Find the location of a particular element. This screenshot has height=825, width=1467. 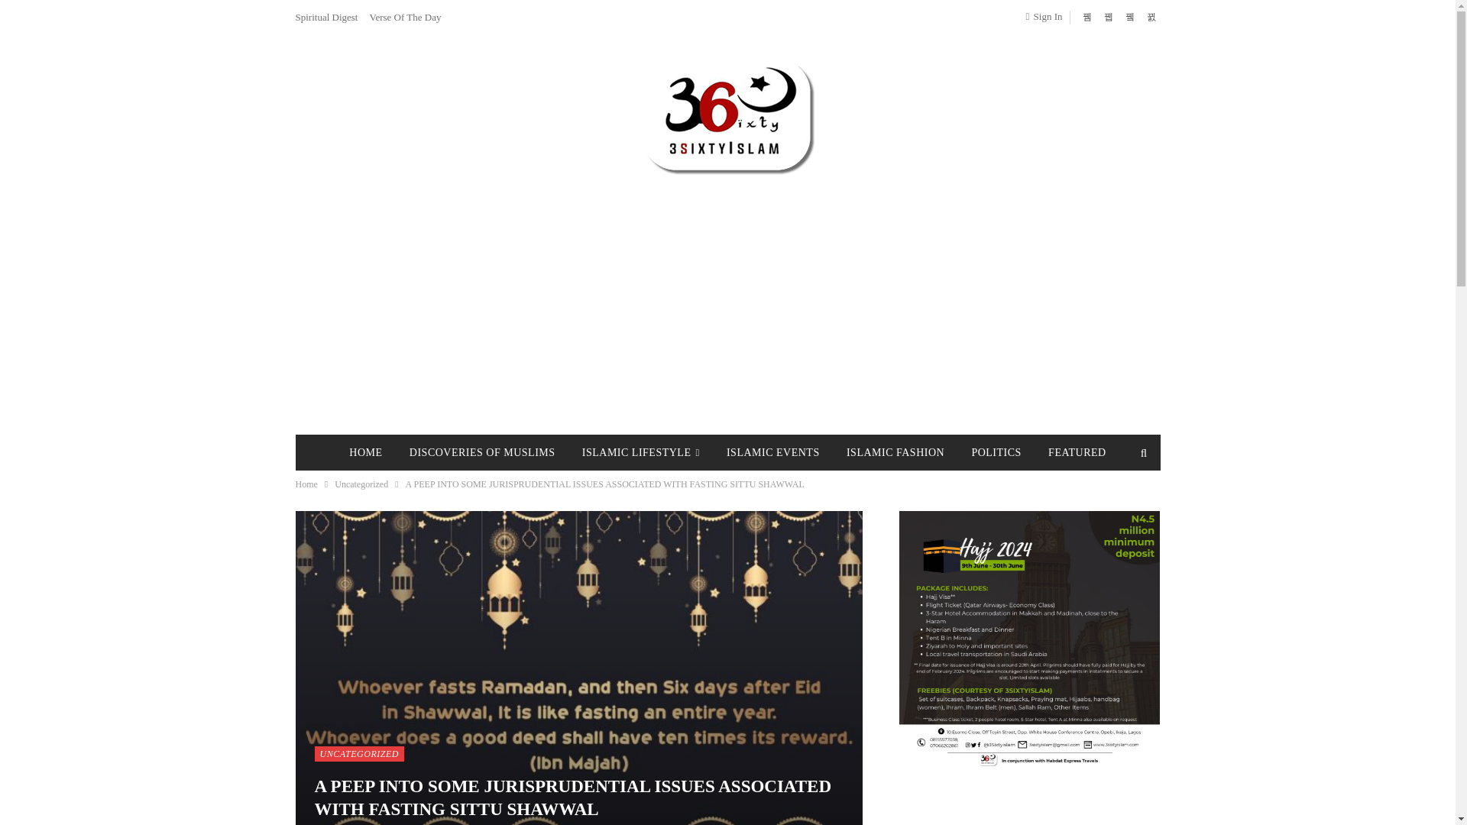

HOME is located at coordinates (365, 452).